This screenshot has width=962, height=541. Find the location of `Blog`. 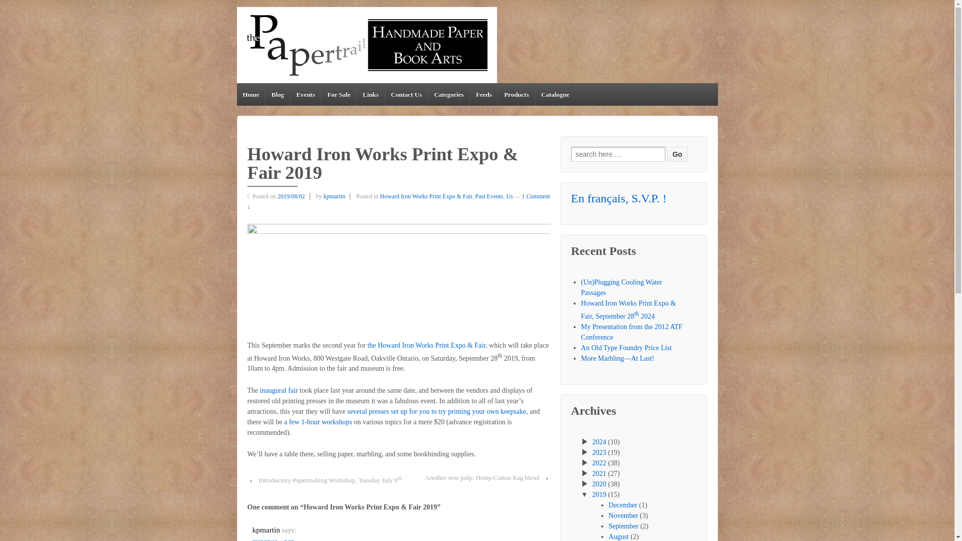

Blog is located at coordinates (278, 94).